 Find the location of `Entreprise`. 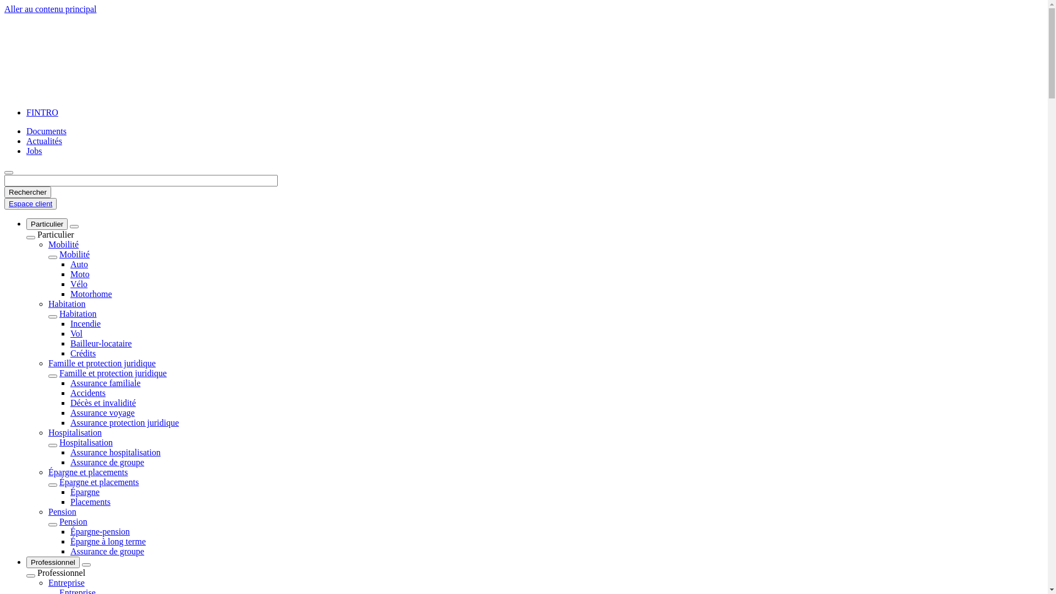

Entreprise is located at coordinates (67, 583).